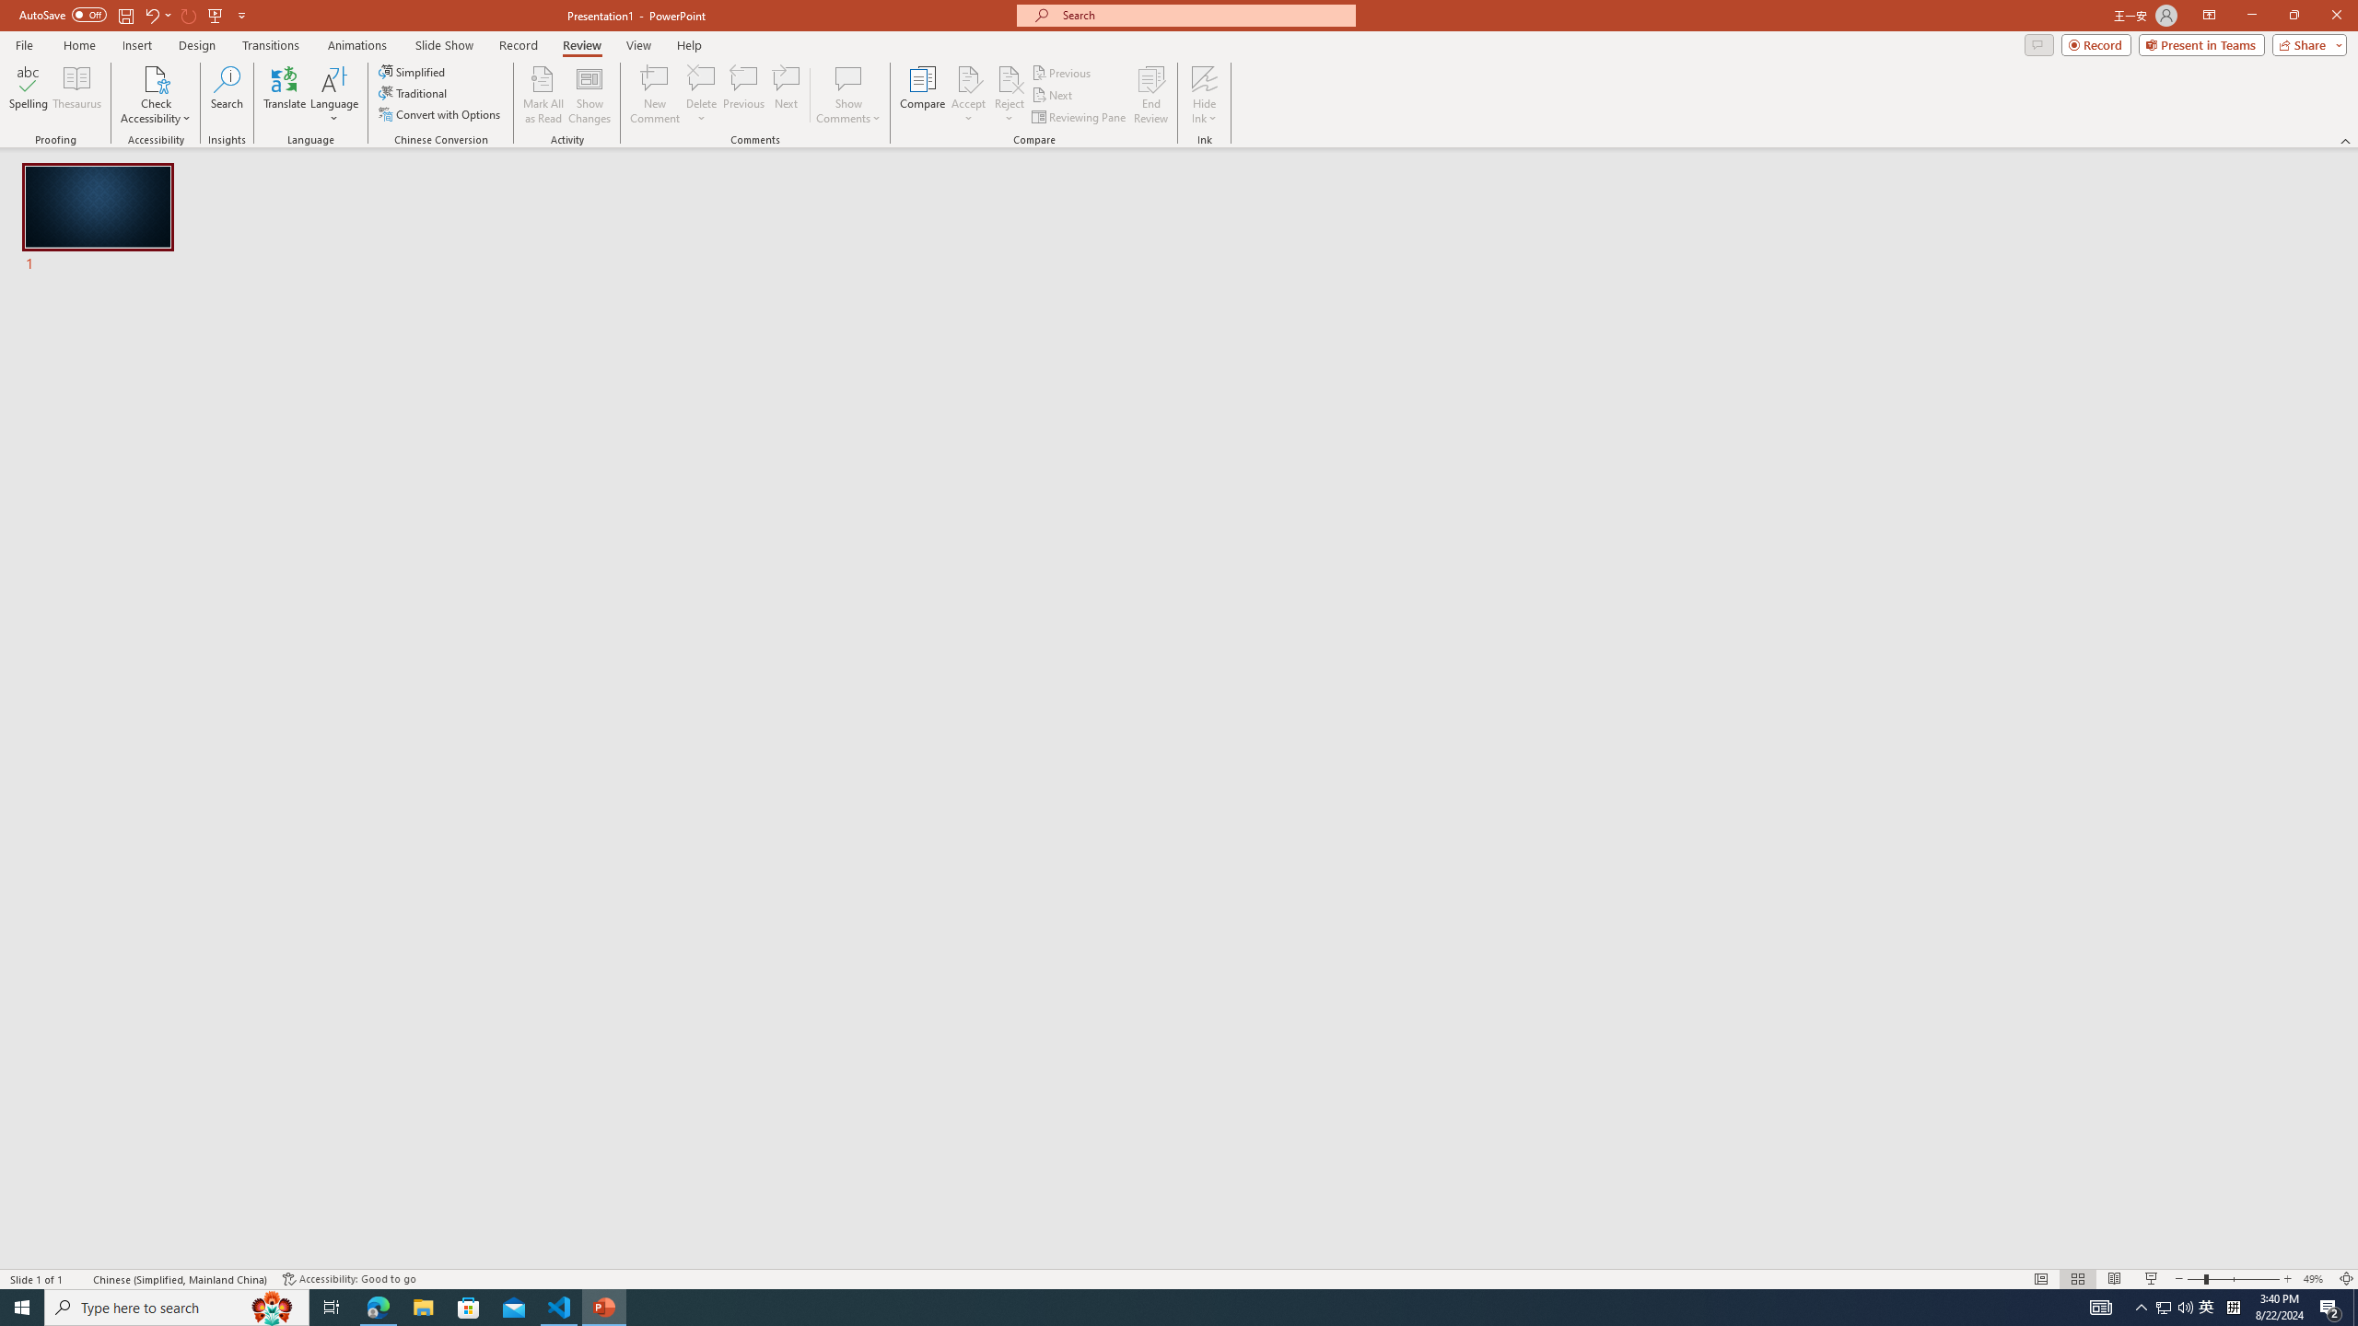  Describe the element at coordinates (79, 1279) in the screenshot. I see `Spell Check ` at that location.